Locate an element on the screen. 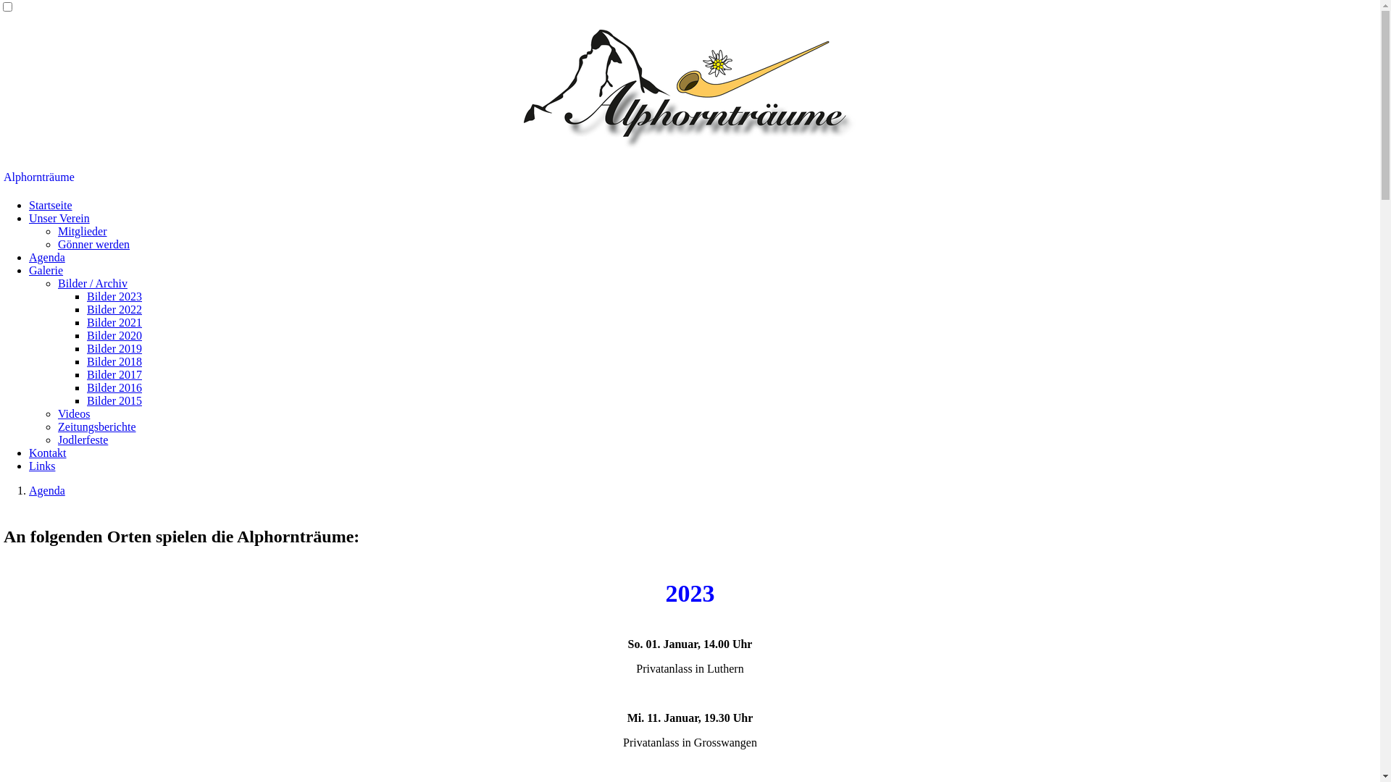 This screenshot has height=782, width=1391. Videos is located at coordinates (74, 414).